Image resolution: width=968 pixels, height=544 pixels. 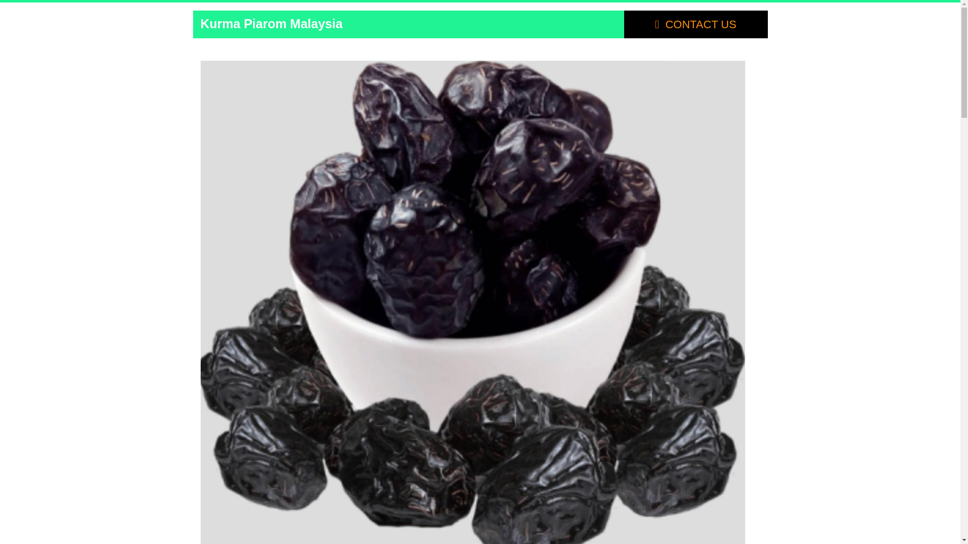 I want to click on   CONTACT US, so click(x=695, y=24).